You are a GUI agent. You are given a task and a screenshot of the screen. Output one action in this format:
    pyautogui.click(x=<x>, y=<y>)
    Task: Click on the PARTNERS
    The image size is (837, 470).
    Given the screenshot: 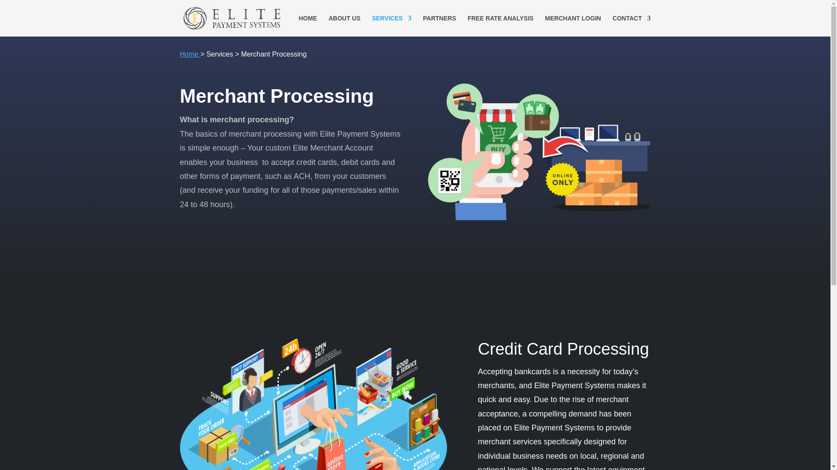 What is the action you would take?
    pyautogui.click(x=439, y=26)
    